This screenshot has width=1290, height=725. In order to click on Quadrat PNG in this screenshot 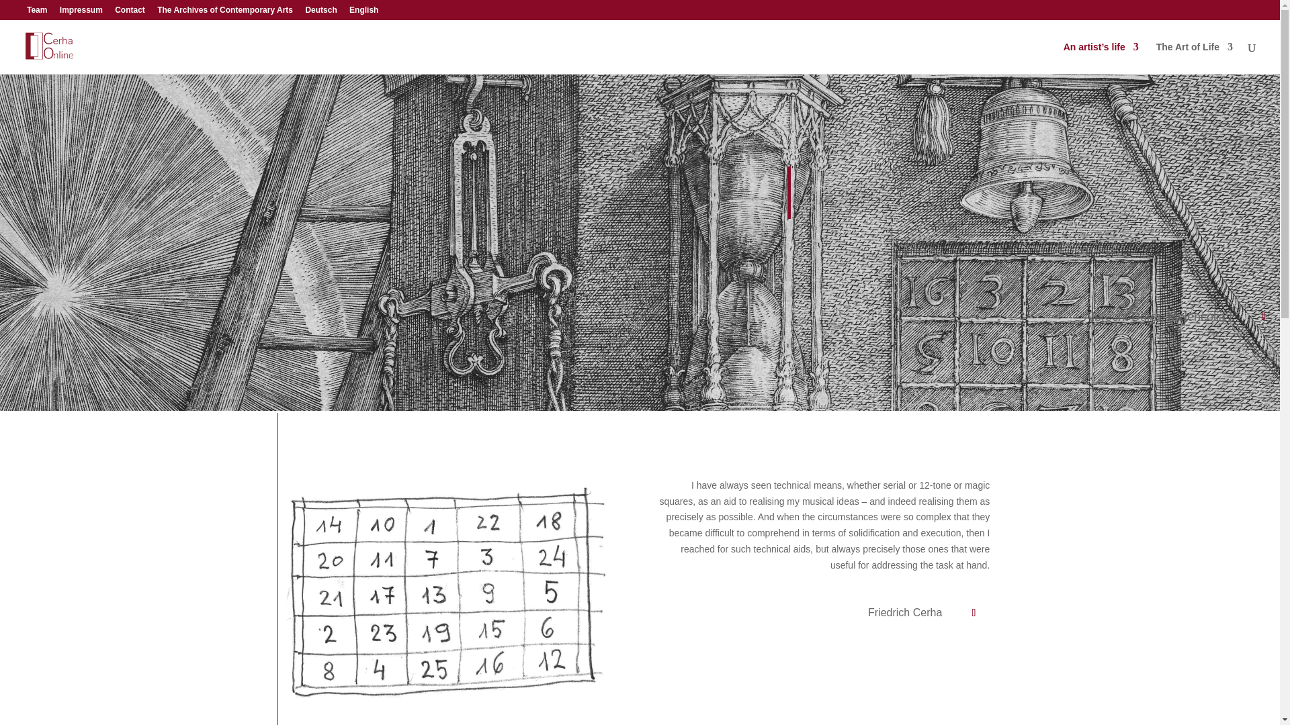, I will do `click(446, 593)`.